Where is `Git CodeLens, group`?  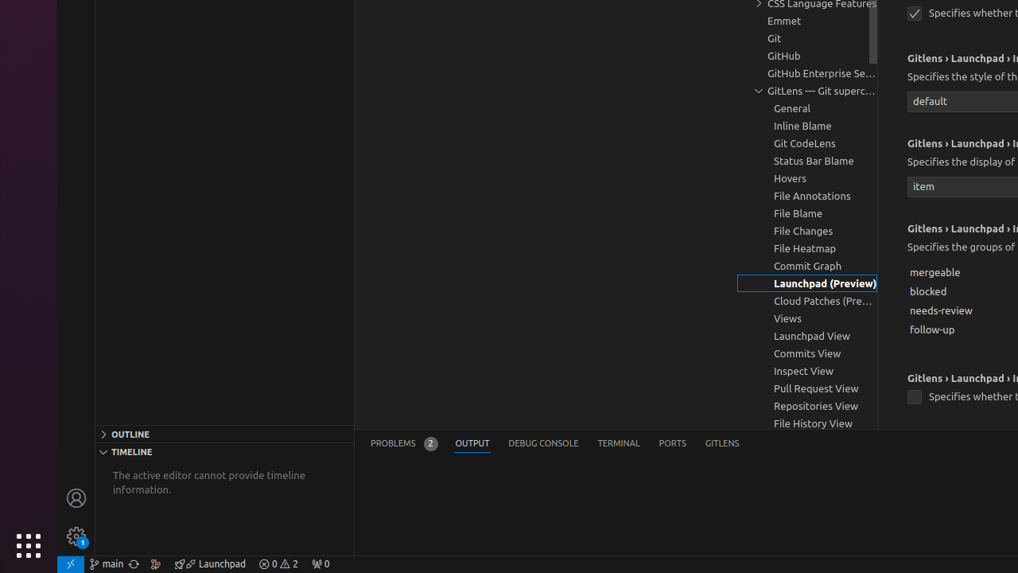
Git CodeLens, group is located at coordinates (807, 143).